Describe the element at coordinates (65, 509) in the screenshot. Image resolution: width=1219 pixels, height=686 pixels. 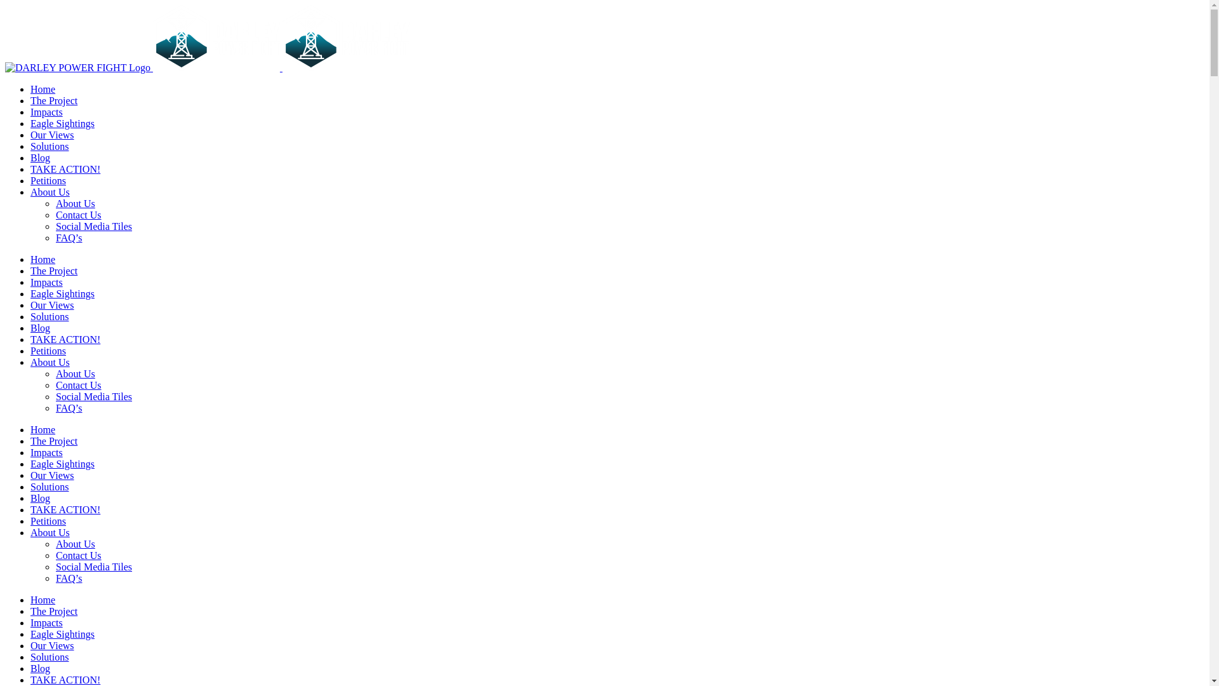
I see `TAKE ACTION!` at that location.